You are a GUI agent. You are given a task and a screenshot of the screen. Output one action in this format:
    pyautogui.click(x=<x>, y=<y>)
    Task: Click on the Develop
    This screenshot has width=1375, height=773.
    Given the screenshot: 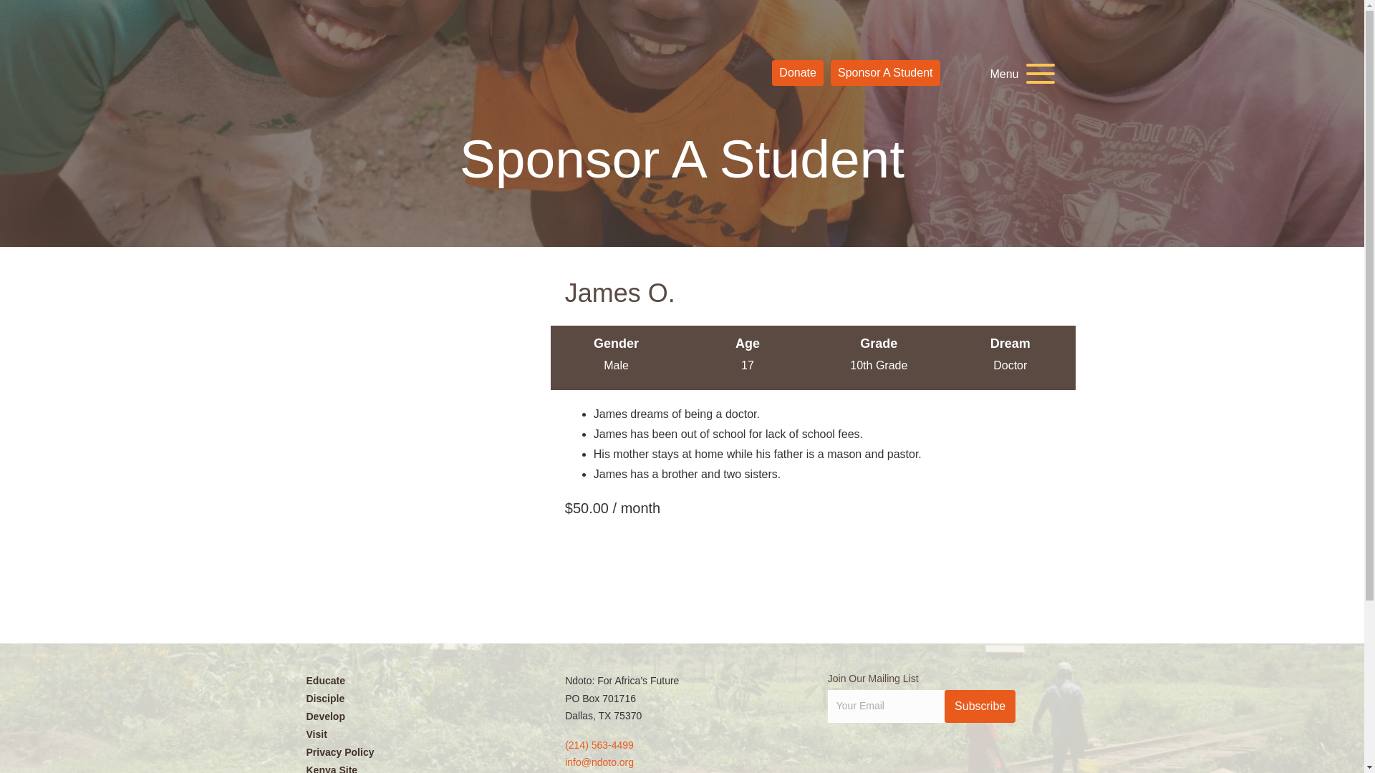 What is the action you would take?
    pyautogui.click(x=419, y=716)
    